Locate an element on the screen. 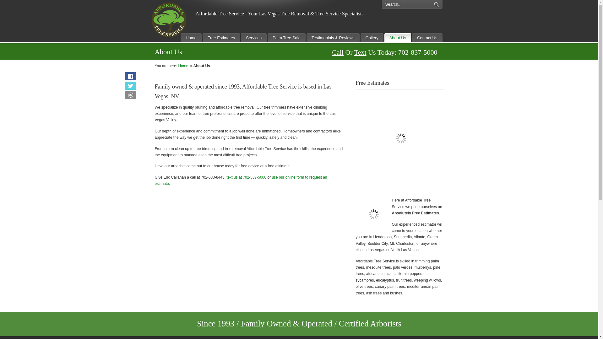  Home is located at coordinates (191, 38).